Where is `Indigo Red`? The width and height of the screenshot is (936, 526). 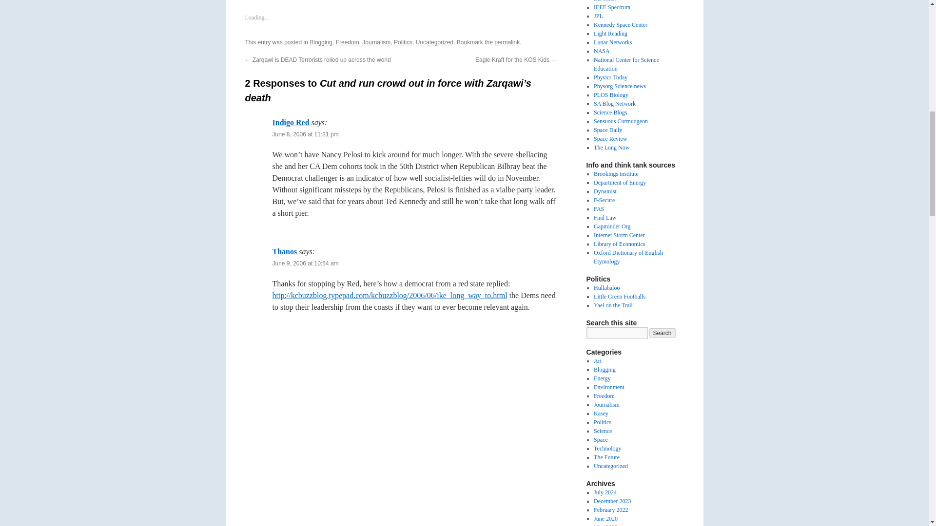
Indigo Red is located at coordinates (291, 123).